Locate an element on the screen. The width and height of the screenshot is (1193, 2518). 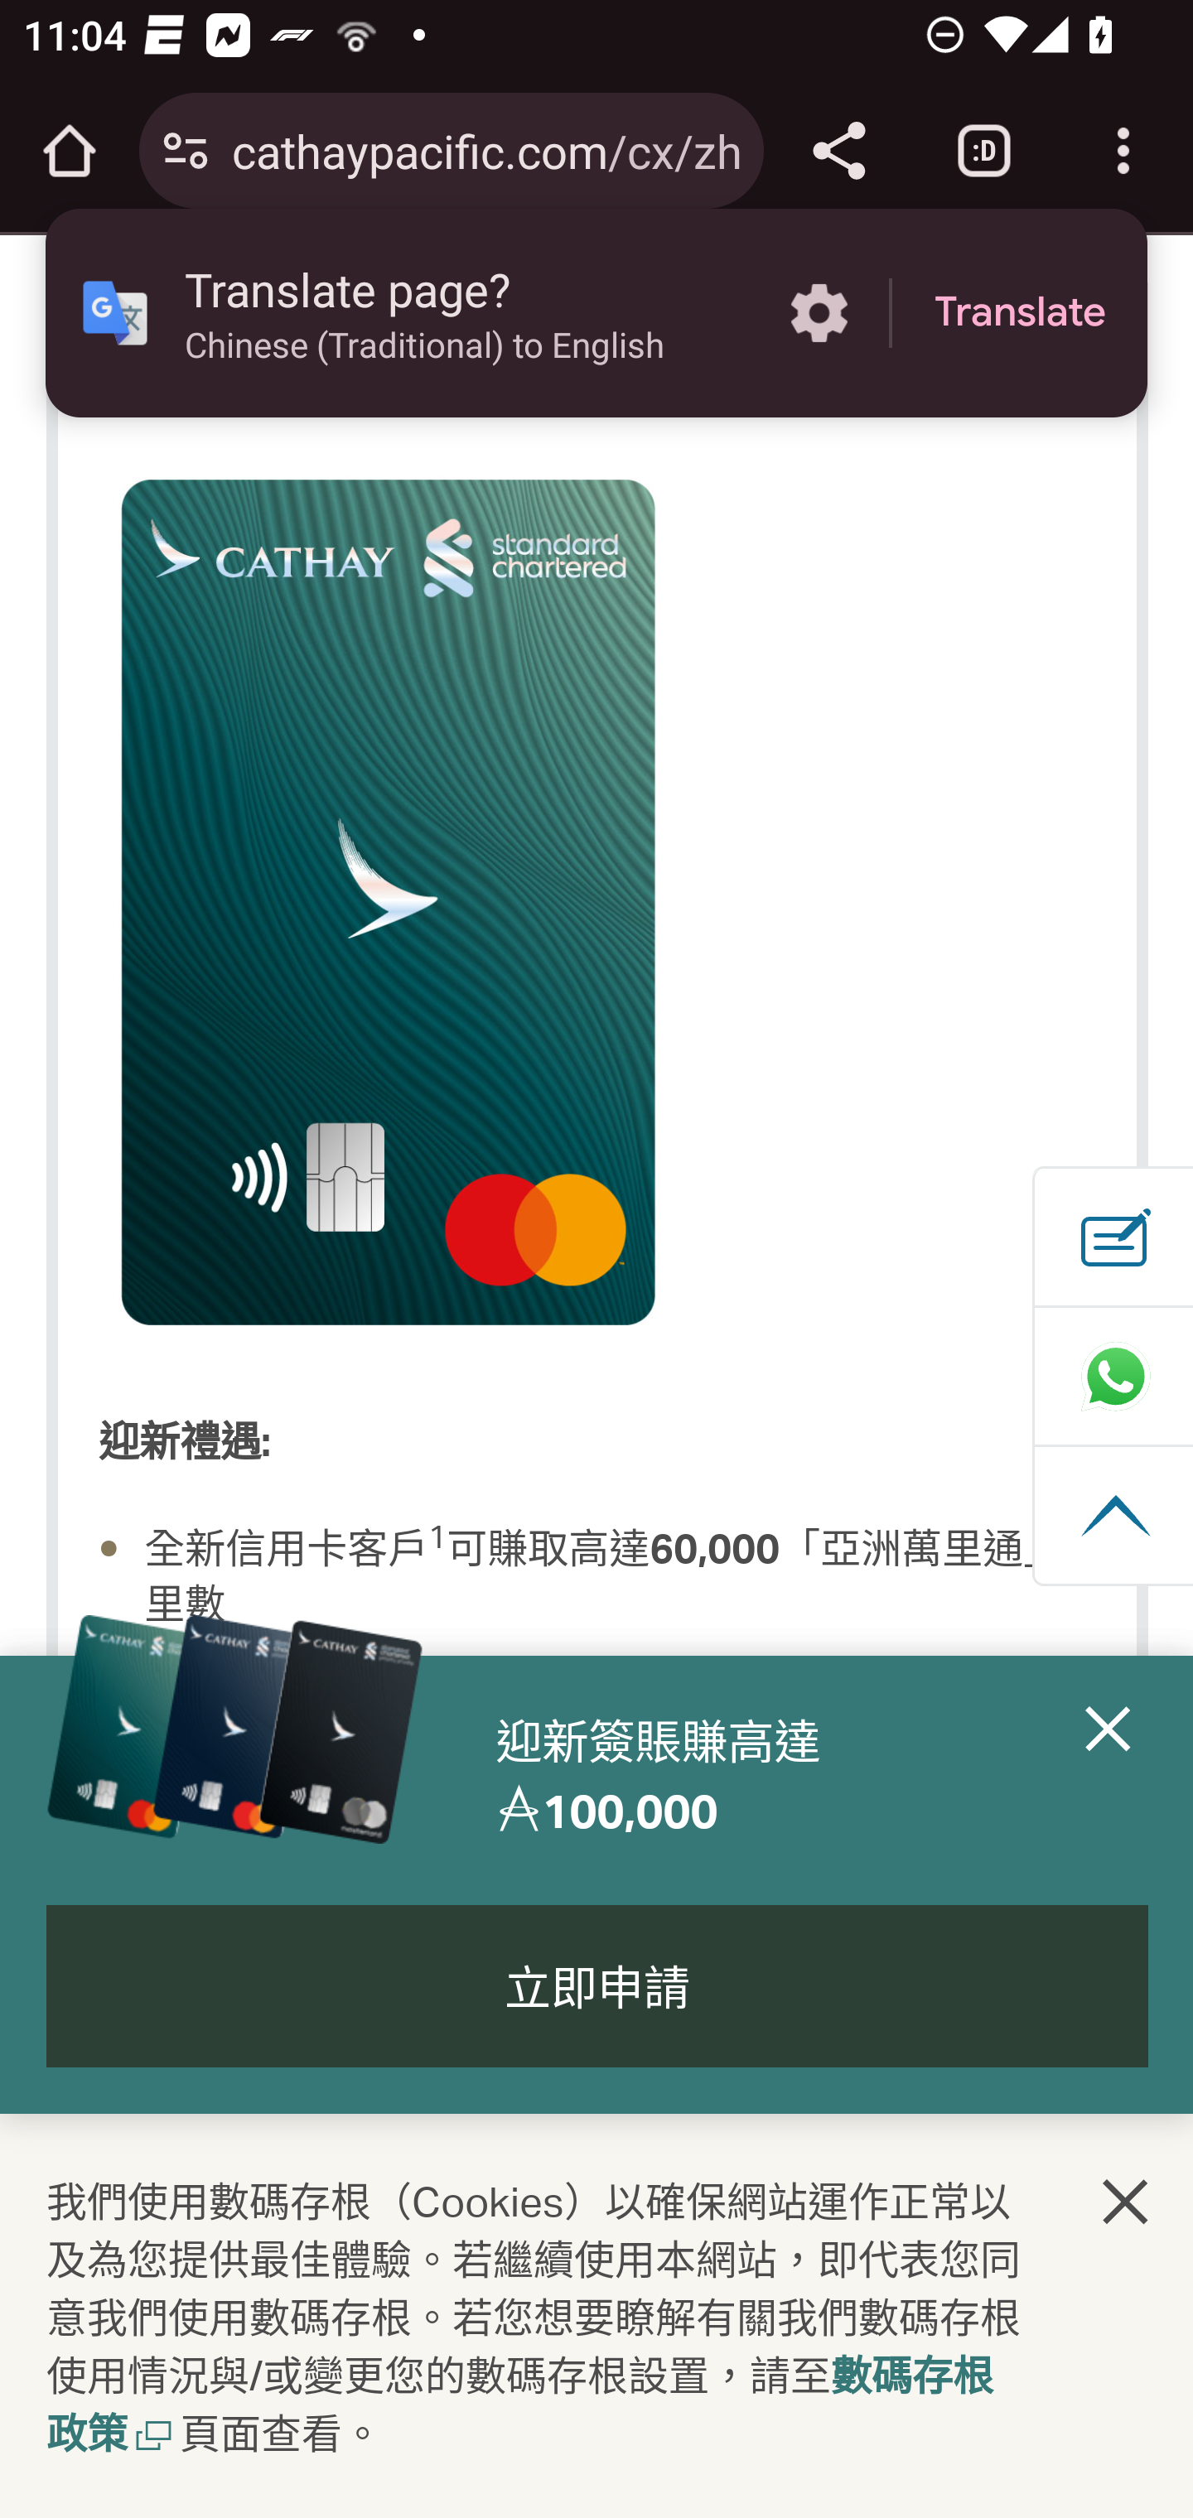
Translate is located at coordinates (1020, 313).